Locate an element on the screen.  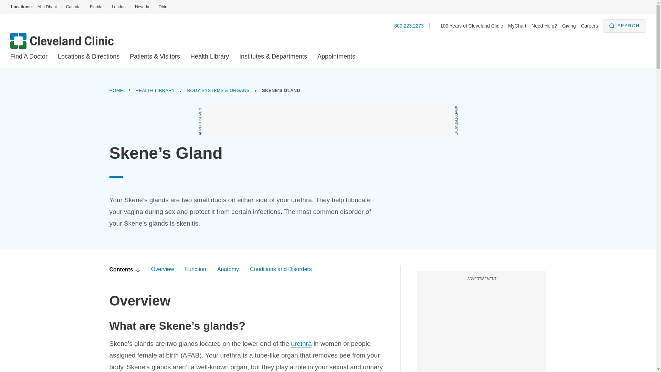
Florida is located at coordinates (96, 7).